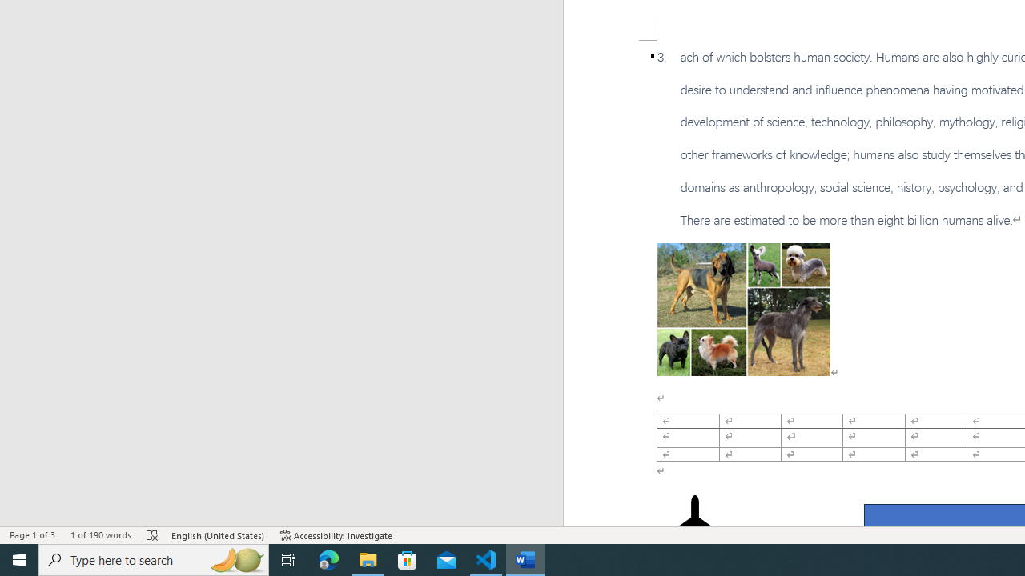  I want to click on Language English (United States), so click(219, 534).